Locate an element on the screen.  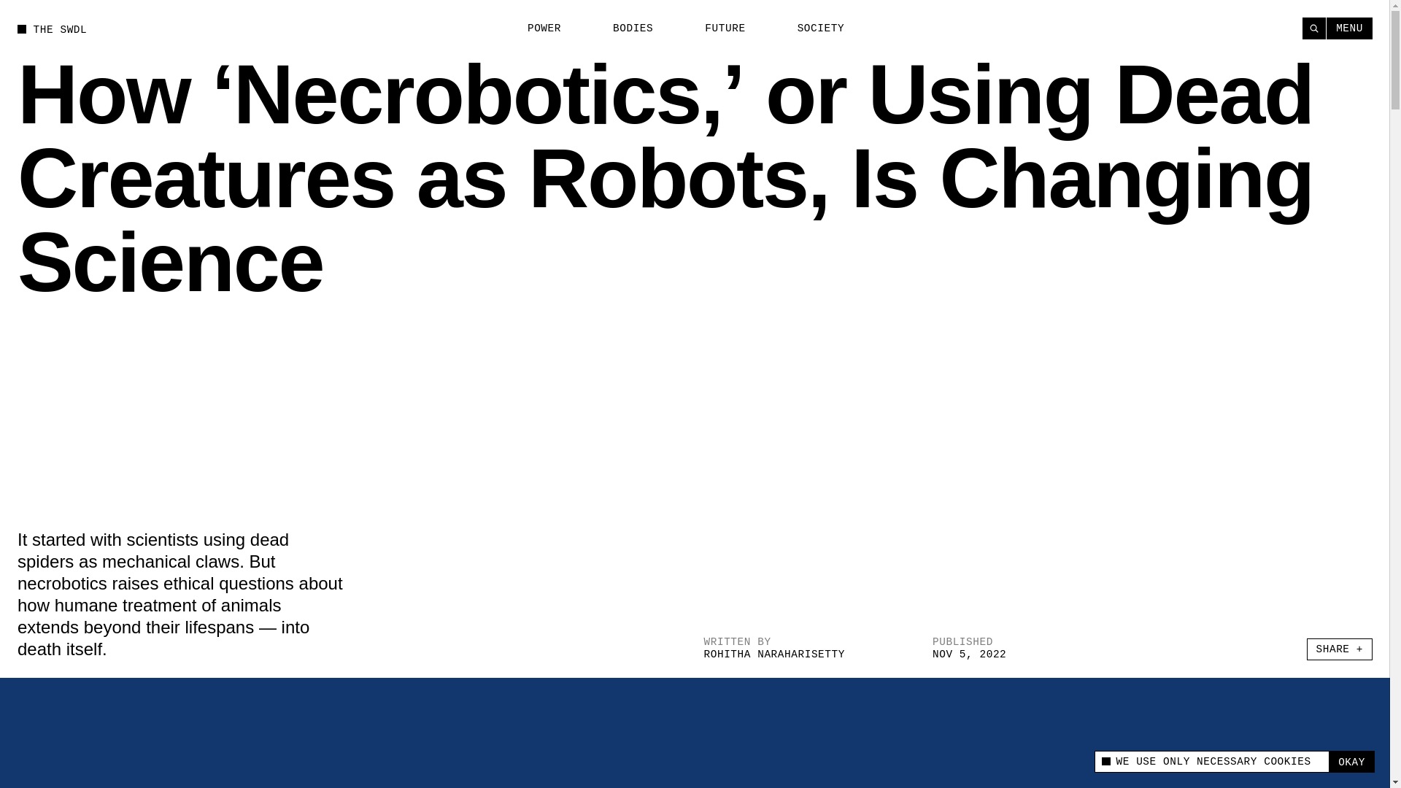
OKAY is located at coordinates (1351, 762).